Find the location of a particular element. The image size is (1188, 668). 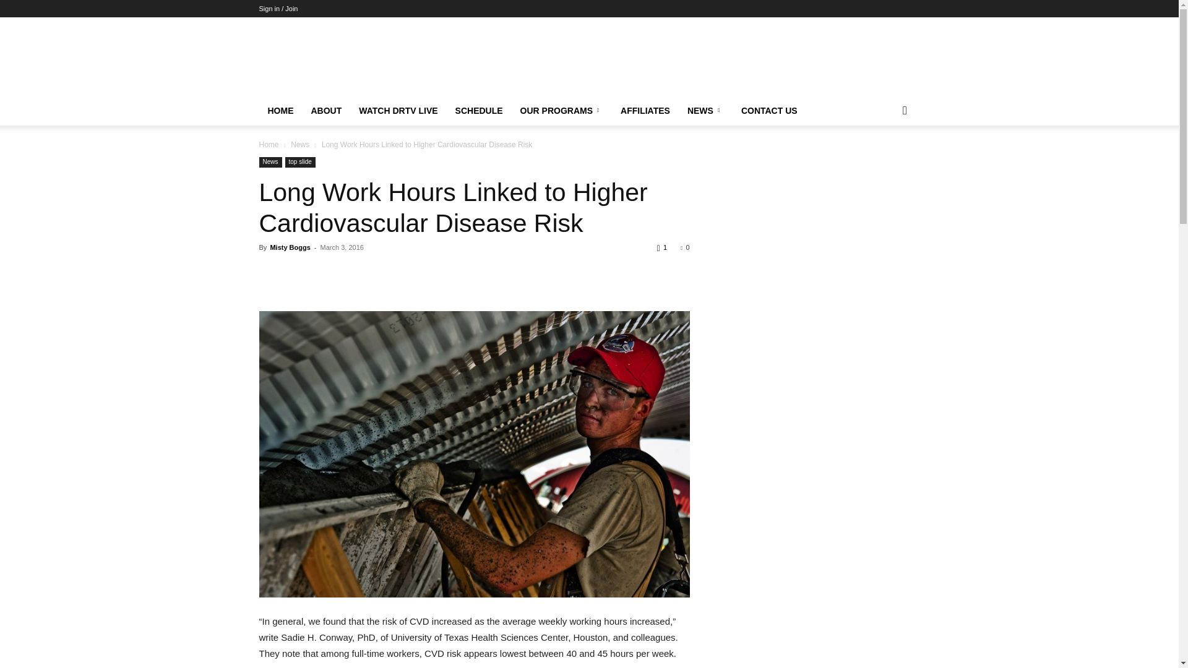

SCHEDULE is located at coordinates (479, 111).